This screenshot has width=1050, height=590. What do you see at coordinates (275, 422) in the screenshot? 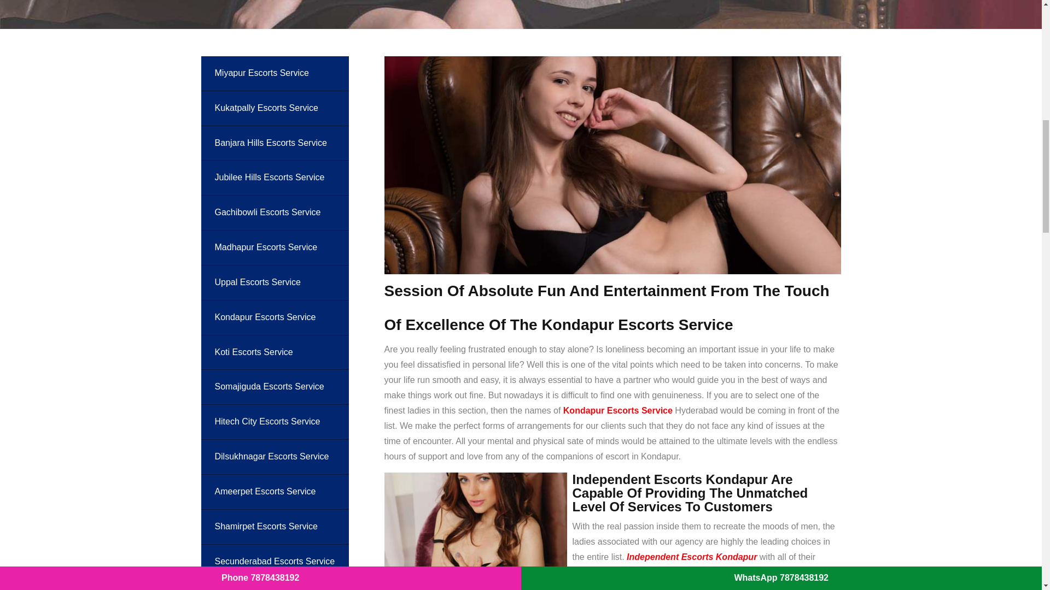
I see `Hitech City Escorts Service` at bounding box center [275, 422].